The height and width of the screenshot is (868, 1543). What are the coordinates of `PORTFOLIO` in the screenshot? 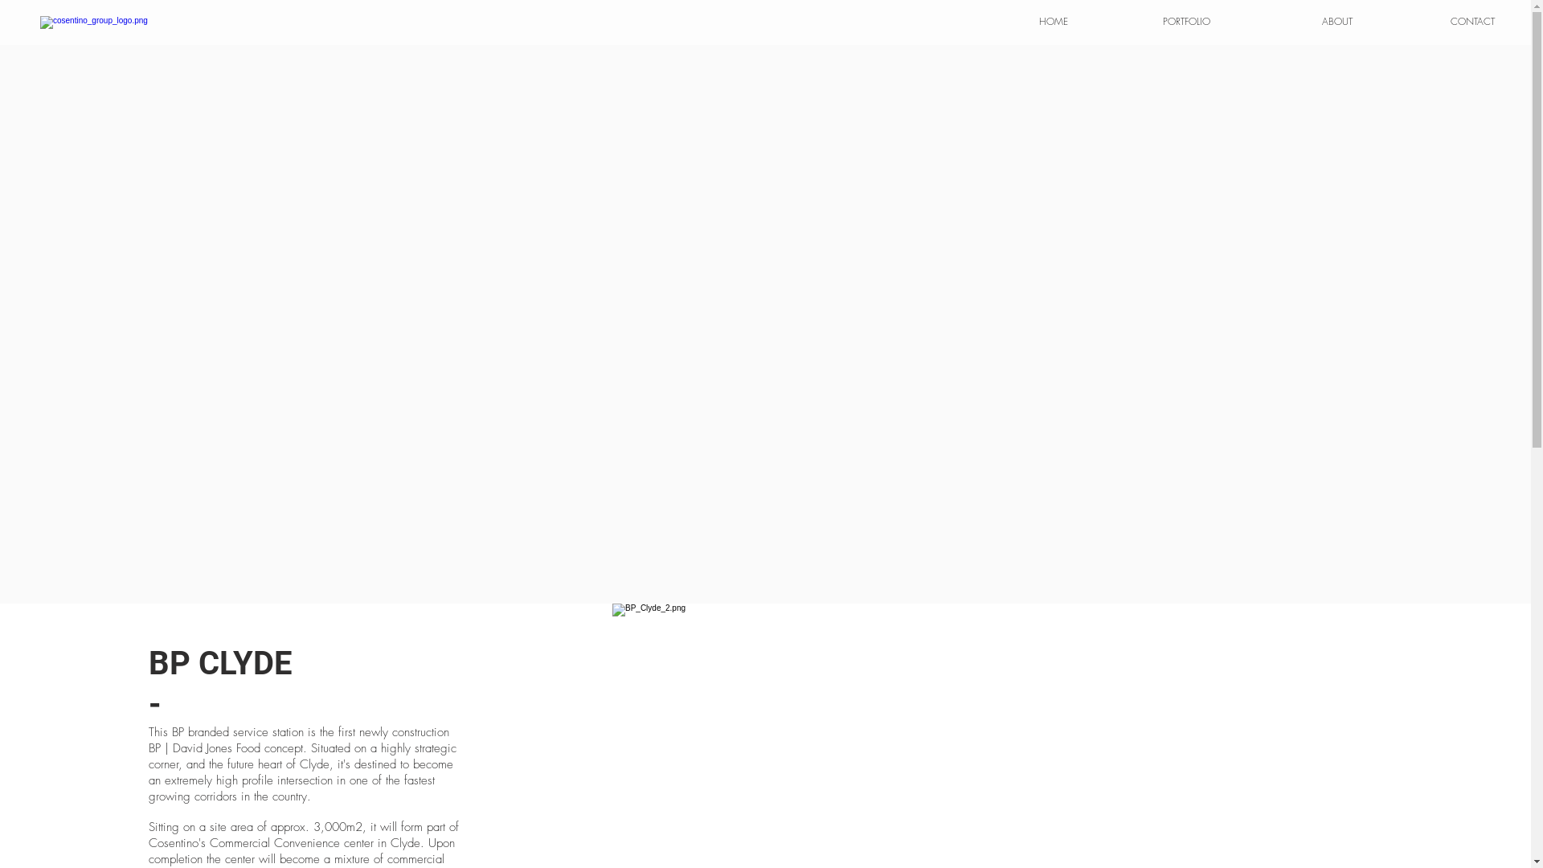 It's located at (1151, 22).